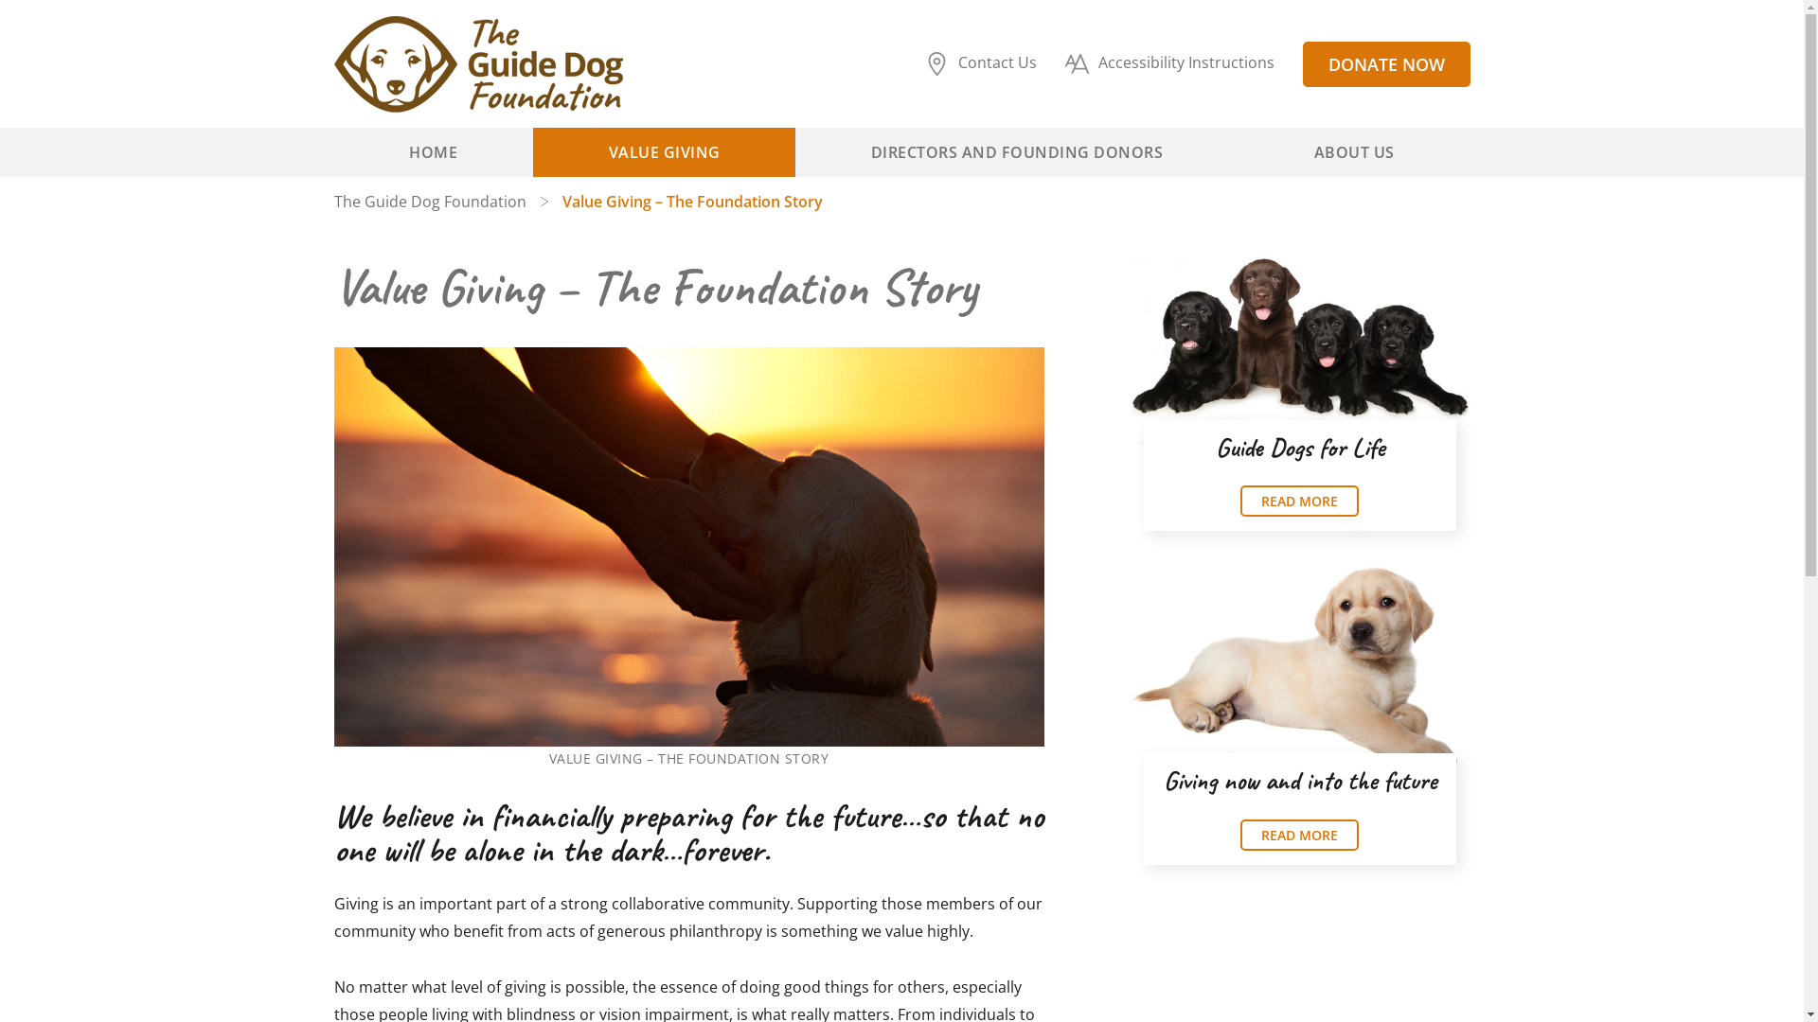 This screenshot has height=1022, width=1818. I want to click on Giving now and into the future, so click(1299, 780).